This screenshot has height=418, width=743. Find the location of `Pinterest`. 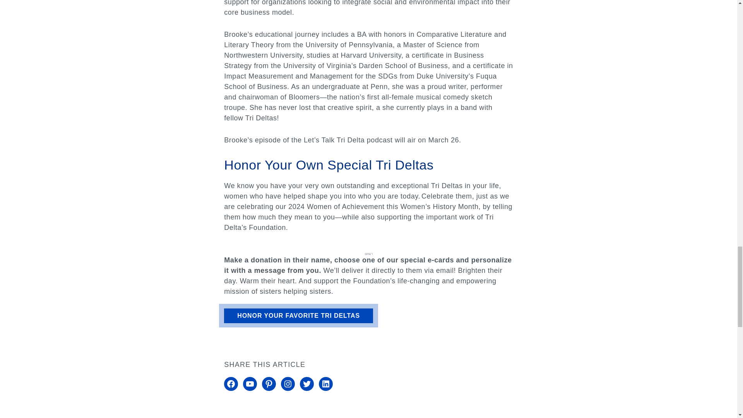

Pinterest is located at coordinates (269, 384).